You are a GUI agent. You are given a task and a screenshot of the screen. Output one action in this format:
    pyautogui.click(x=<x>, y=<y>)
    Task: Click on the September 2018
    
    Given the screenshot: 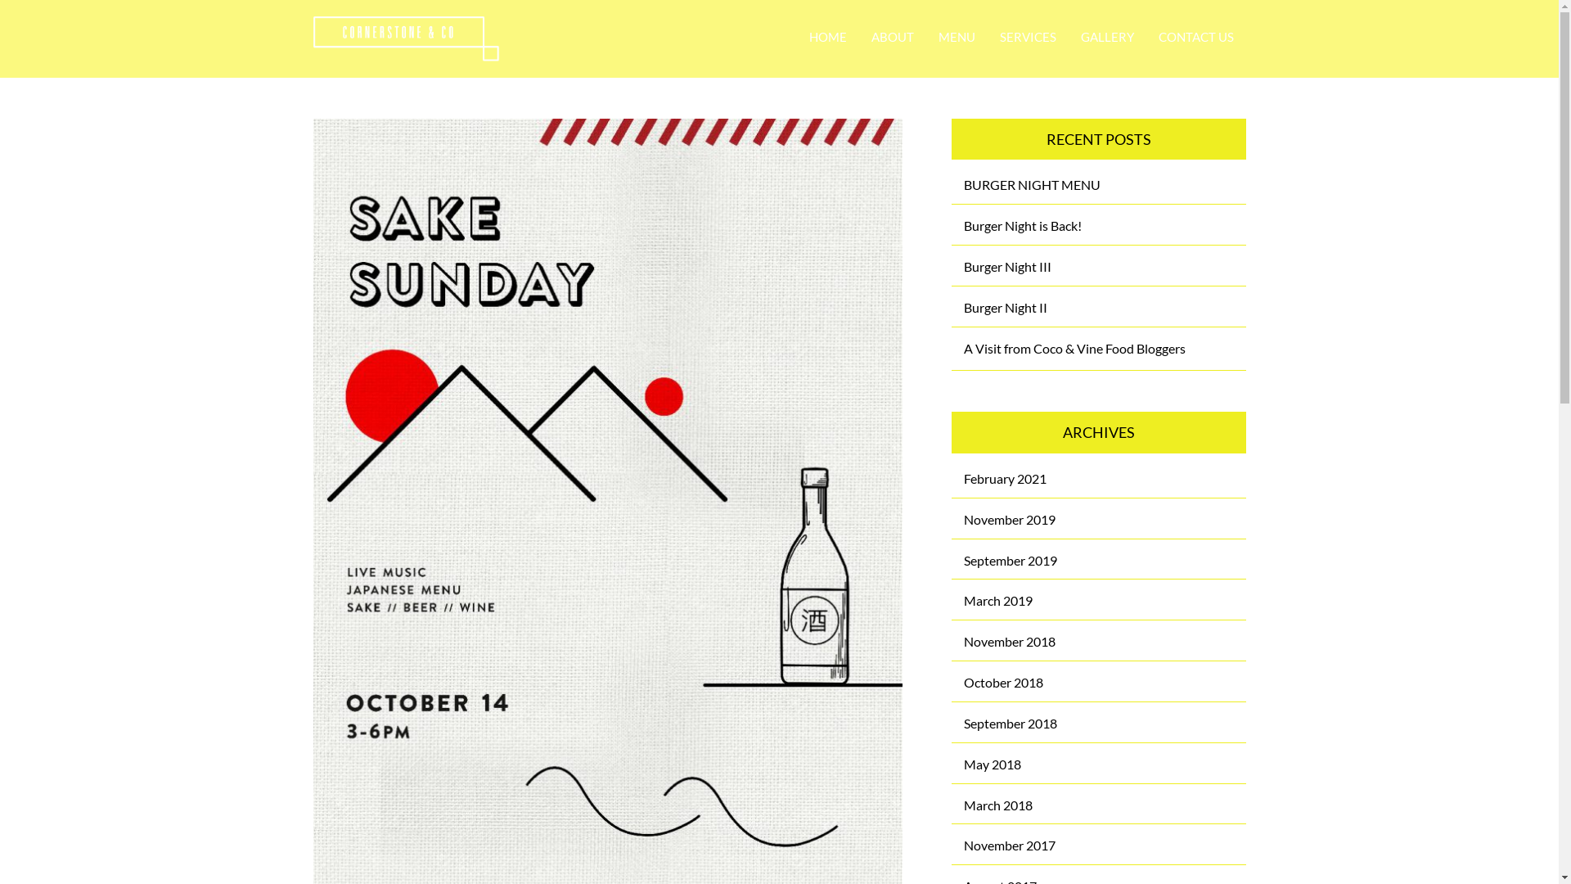 What is the action you would take?
    pyautogui.click(x=1011, y=724)
    